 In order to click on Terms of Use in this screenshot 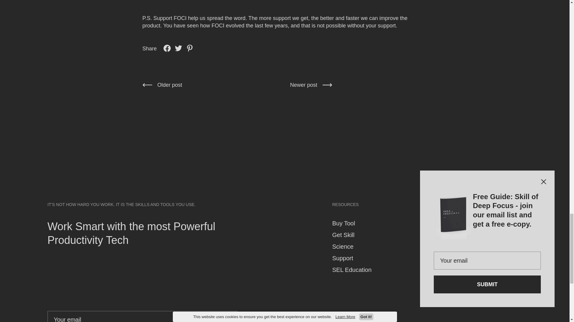, I will do `click(445, 259)`.